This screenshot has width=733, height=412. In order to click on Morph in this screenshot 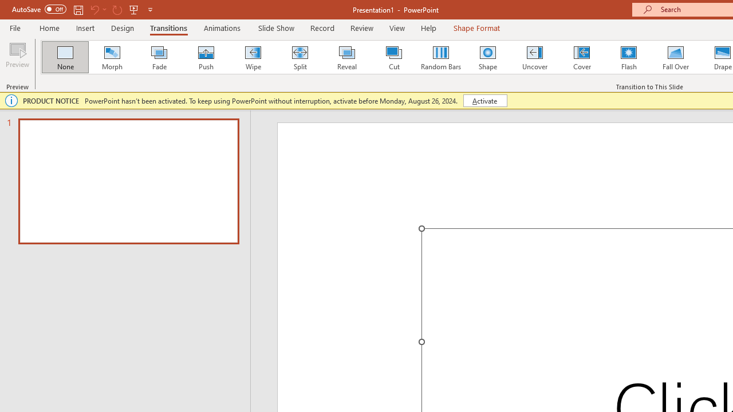, I will do `click(112, 57)`.